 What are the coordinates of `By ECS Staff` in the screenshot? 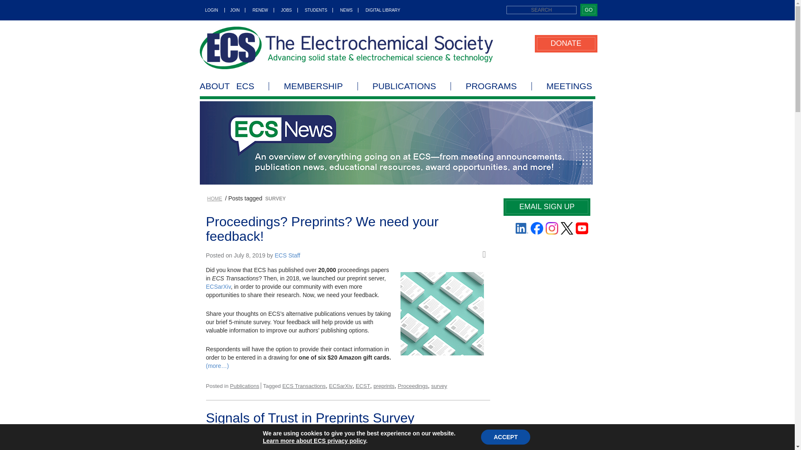 It's located at (287, 255).